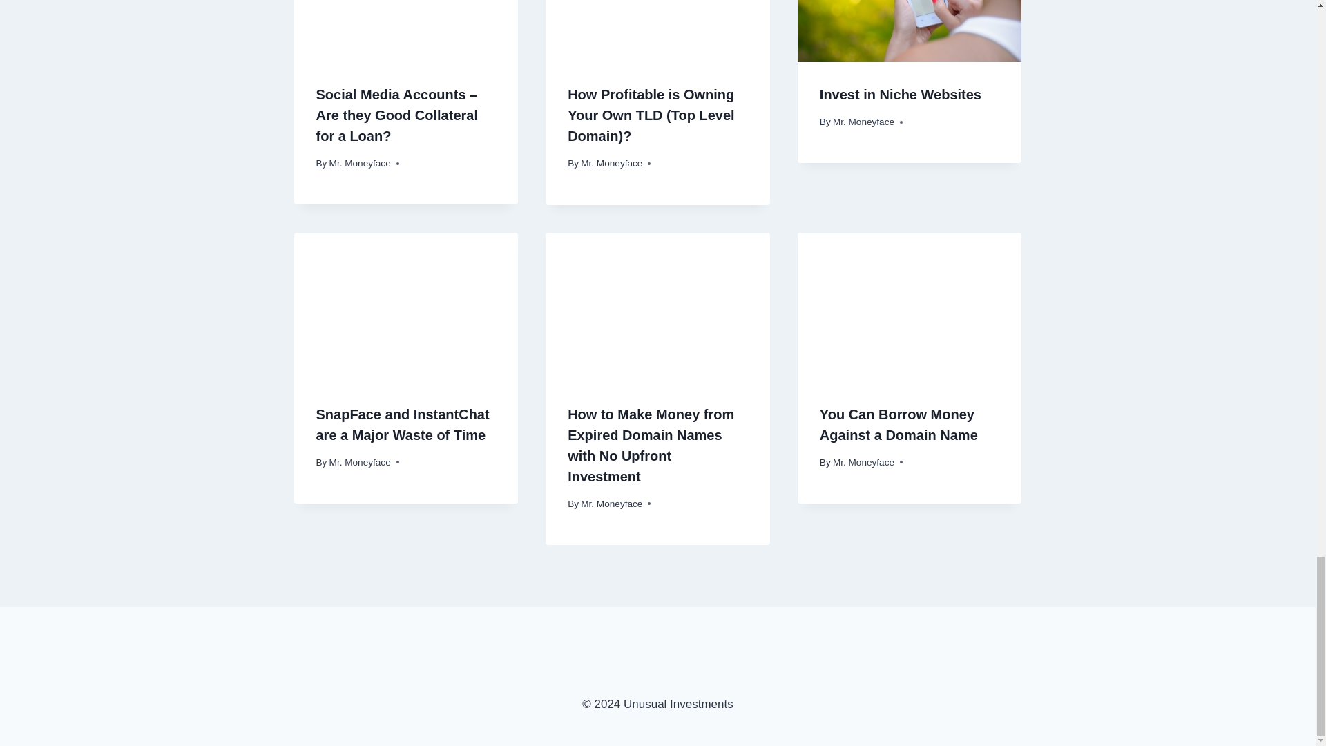 Image resolution: width=1326 pixels, height=746 pixels. Describe the element at coordinates (611, 163) in the screenshot. I see `Mr. Moneyface` at that location.